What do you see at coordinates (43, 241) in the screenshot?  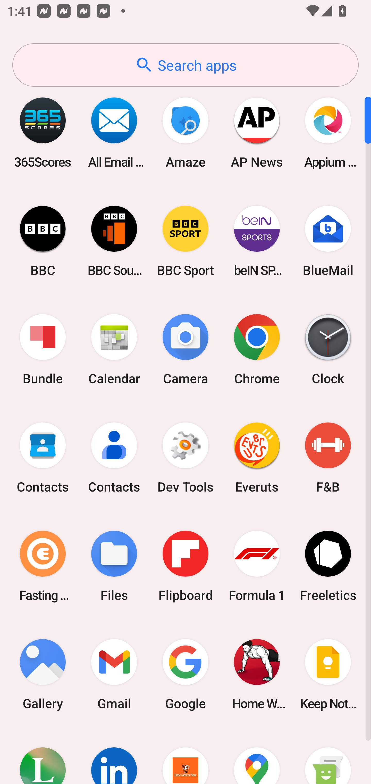 I see `BBC` at bounding box center [43, 241].